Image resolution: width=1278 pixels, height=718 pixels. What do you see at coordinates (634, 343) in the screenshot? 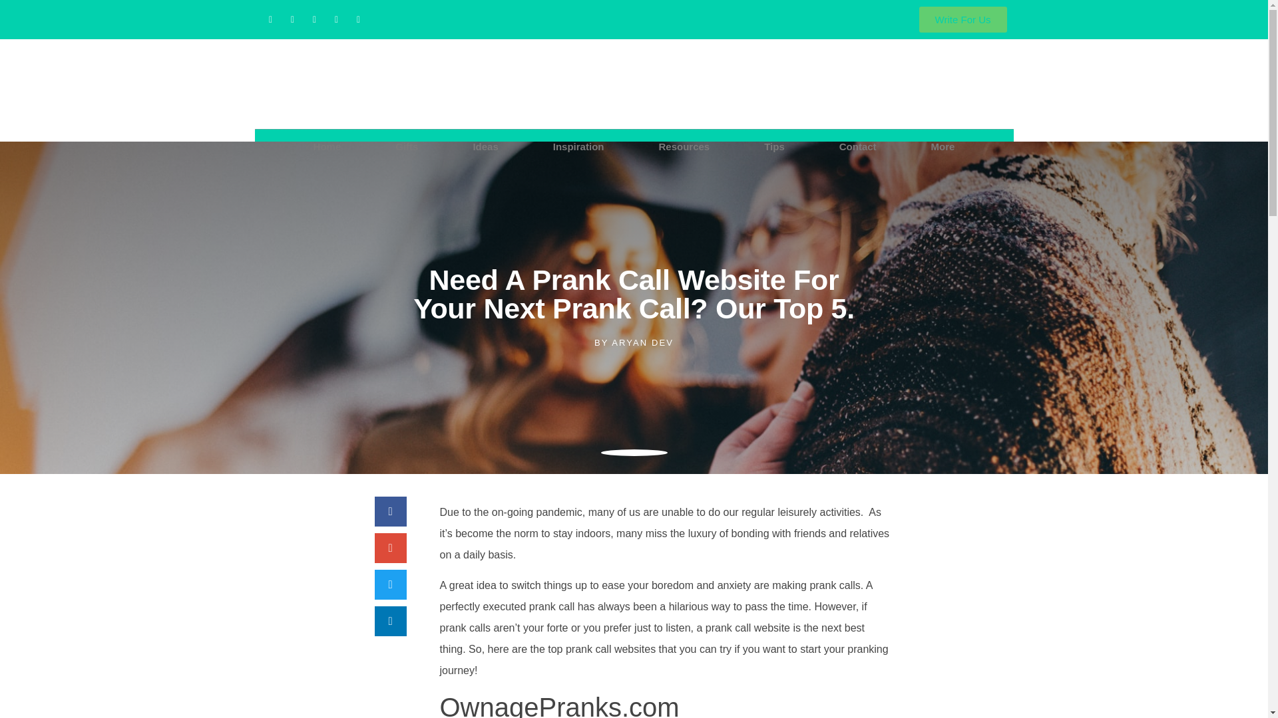
I see `BY ARYAN DEV` at bounding box center [634, 343].